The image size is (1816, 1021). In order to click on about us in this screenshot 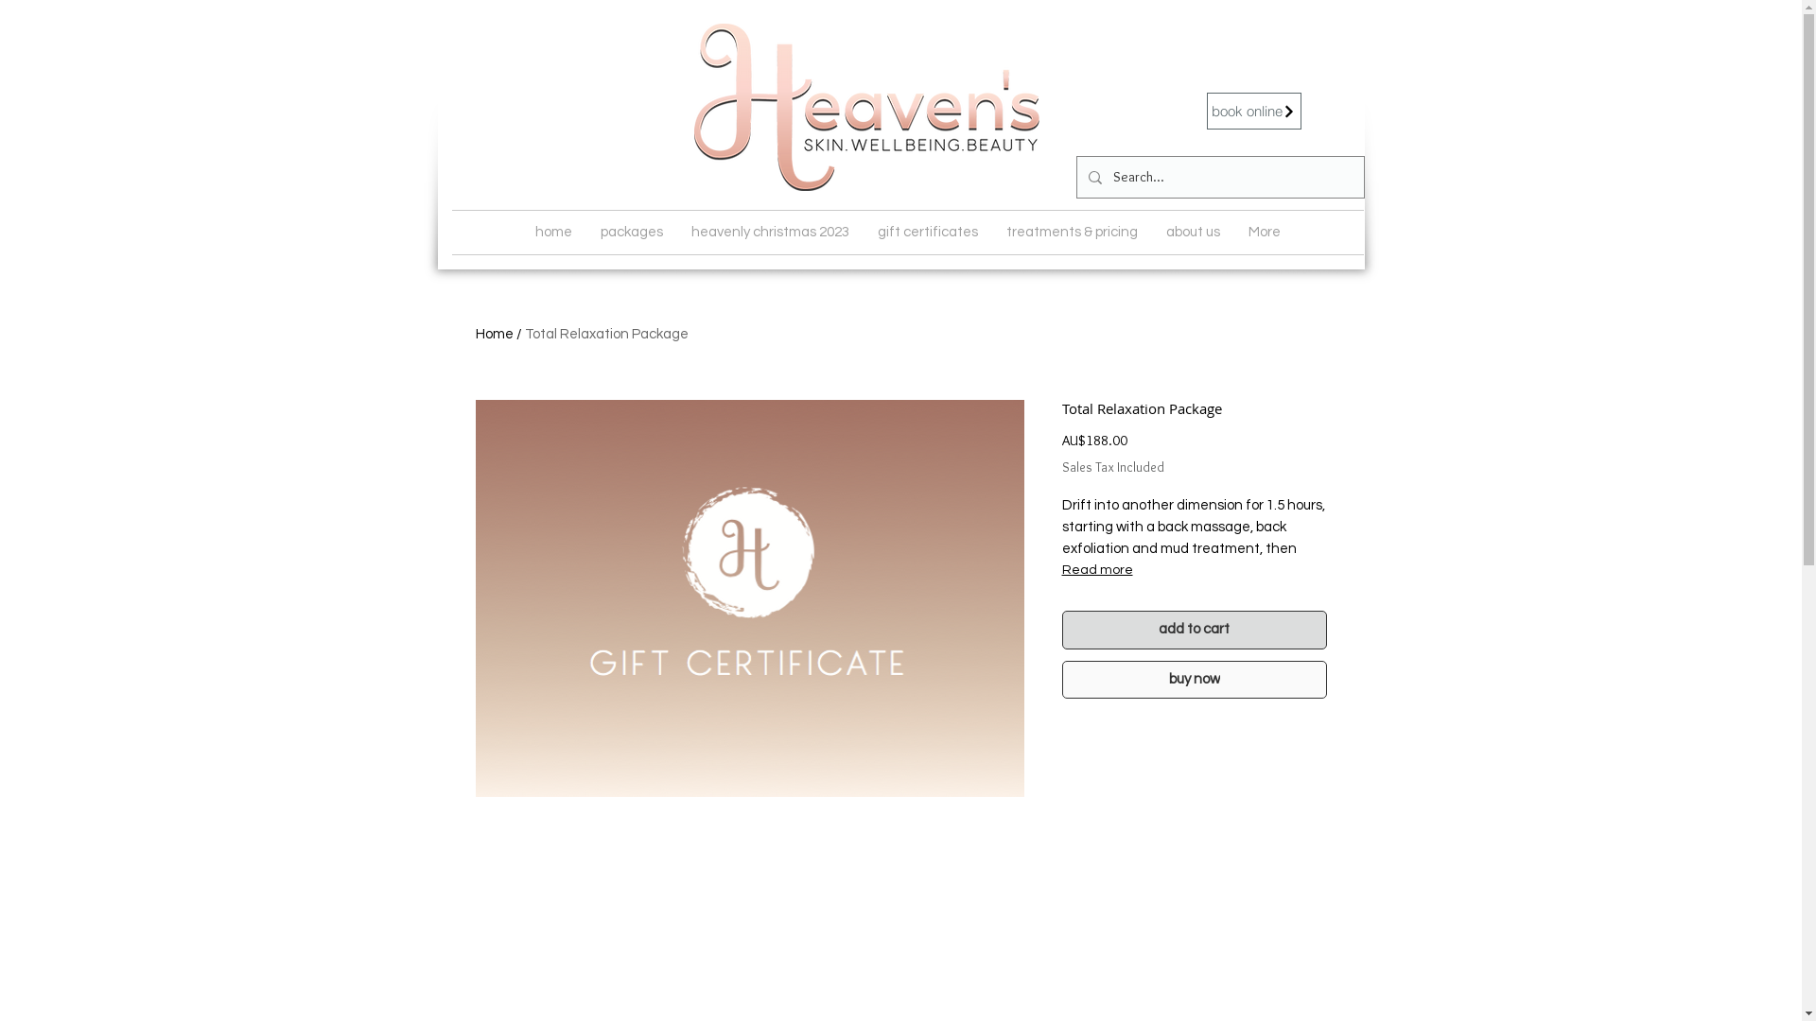, I will do `click(1194, 233)`.